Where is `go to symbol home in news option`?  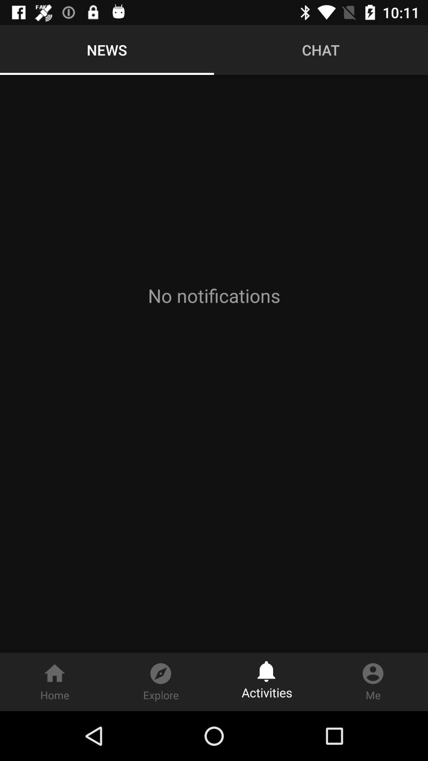 go to symbol home in news option is located at coordinates (55, 682).